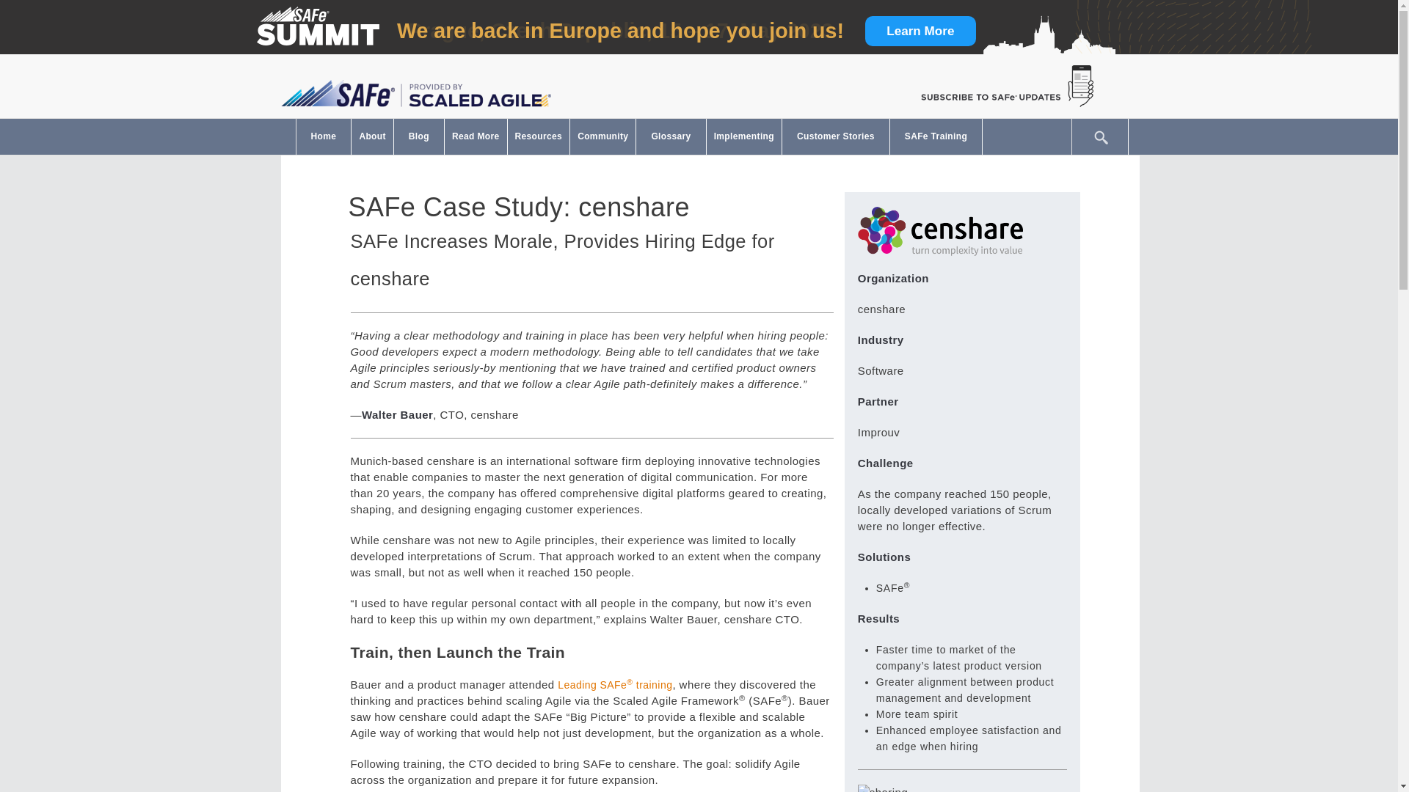  What do you see at coordinates (418, 136) in the screenshot?
I see `Blog` at bounding box center [418, 136].